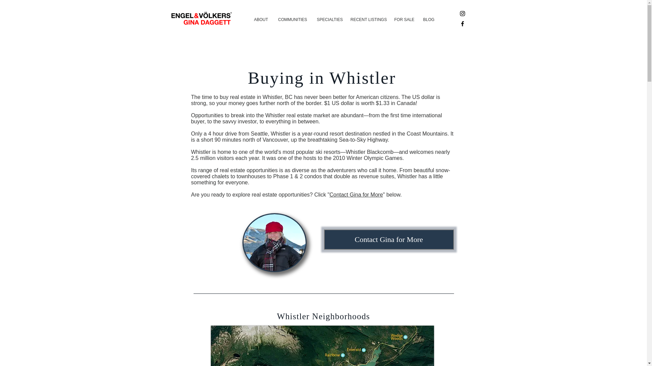 Image resolution: width=652 pixels, height=366 pixels. What do you see at coordinates (403, 20) in the screenshot?
I see `FOR SALE` at bounding box center [403, 20].